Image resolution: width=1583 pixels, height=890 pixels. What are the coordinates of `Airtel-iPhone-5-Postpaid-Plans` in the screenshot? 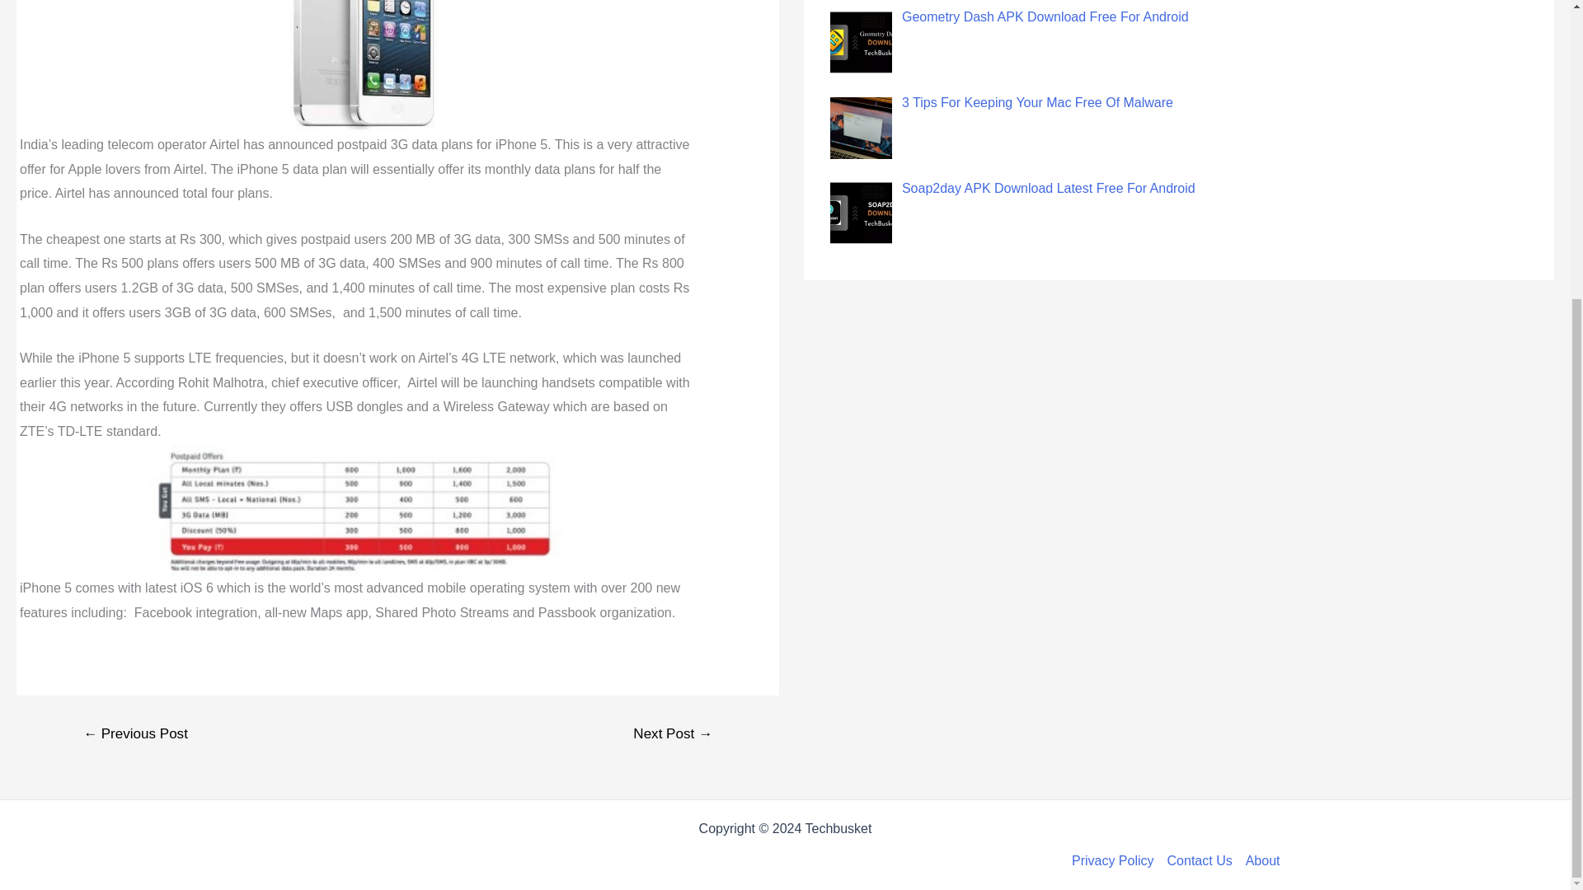 It's located at (355, 509).